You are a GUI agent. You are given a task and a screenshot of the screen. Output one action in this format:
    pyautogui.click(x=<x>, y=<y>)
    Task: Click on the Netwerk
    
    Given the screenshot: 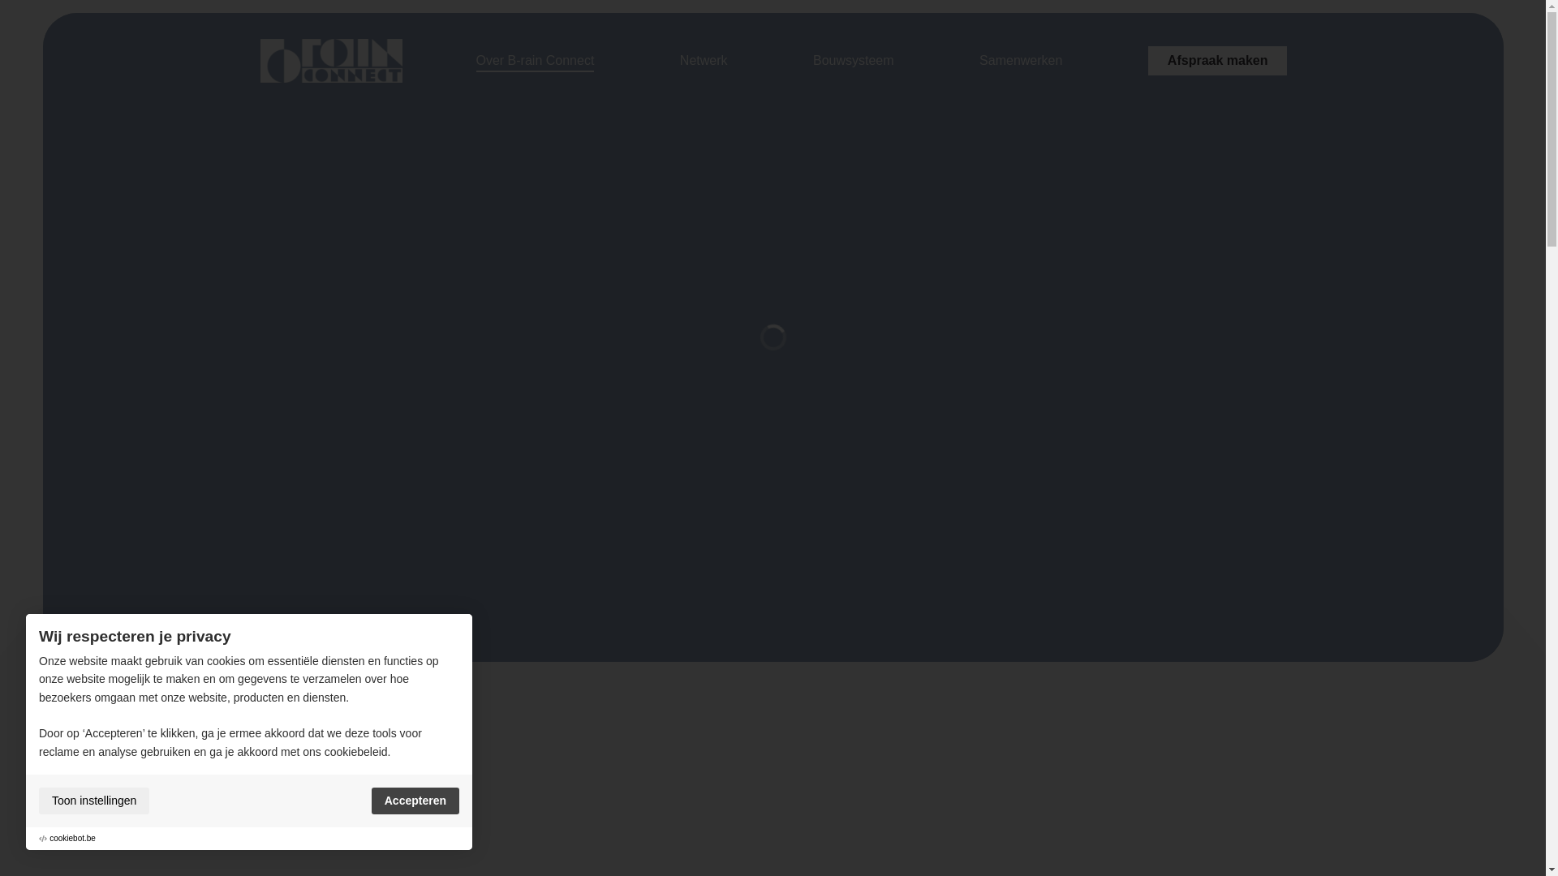 What is the action you would take?
    pyautogui.click(x=704, y=60)
    